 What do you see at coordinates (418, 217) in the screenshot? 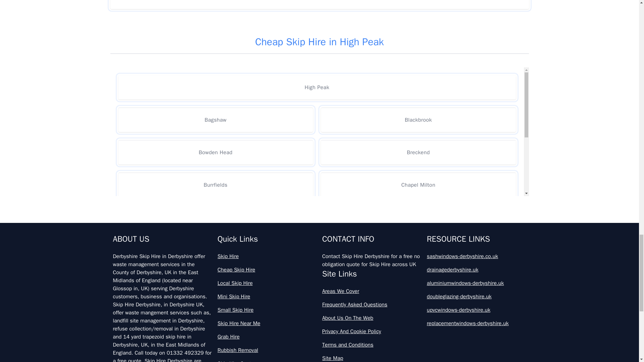
I see `Malcoff` at bounding box center [418, 217].